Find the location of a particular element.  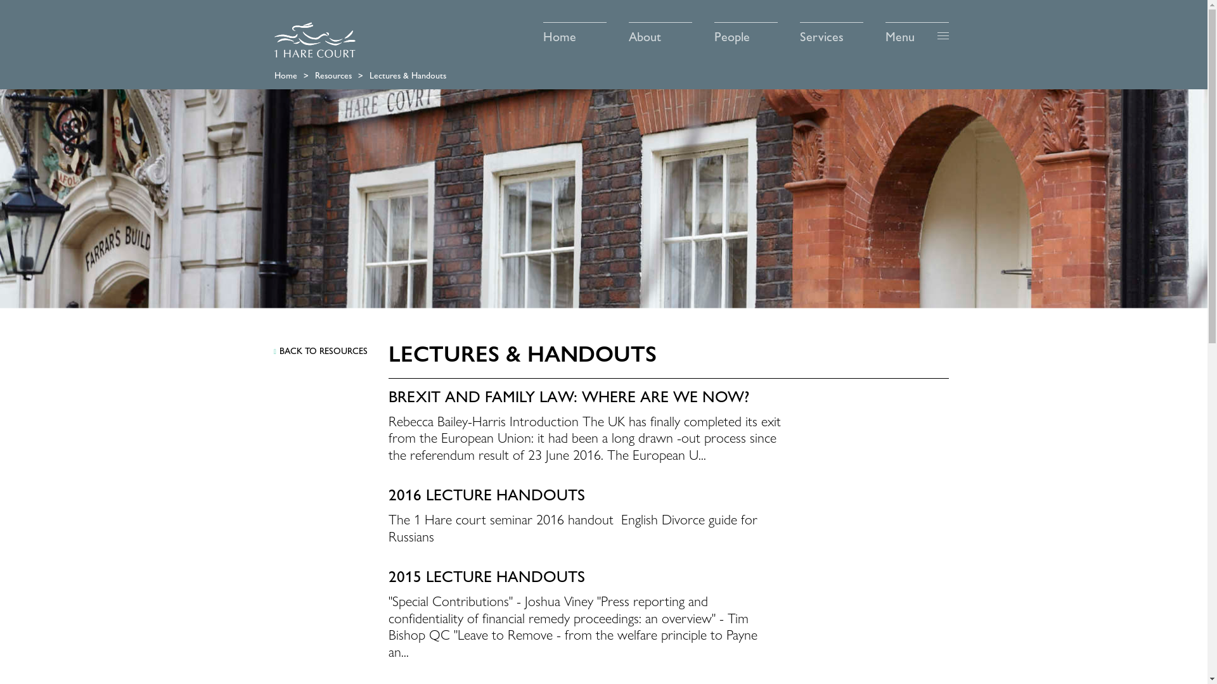

People is located at coordinates (746, 33).